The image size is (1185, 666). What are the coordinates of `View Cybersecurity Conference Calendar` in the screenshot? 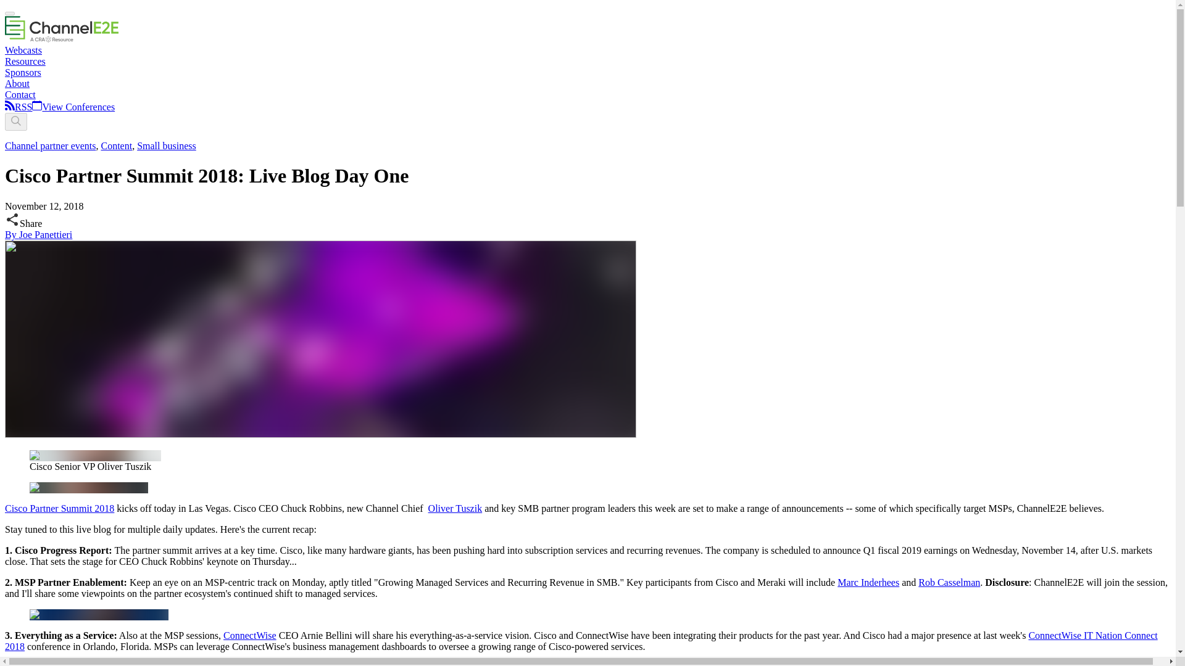 It's located at (73, 107).